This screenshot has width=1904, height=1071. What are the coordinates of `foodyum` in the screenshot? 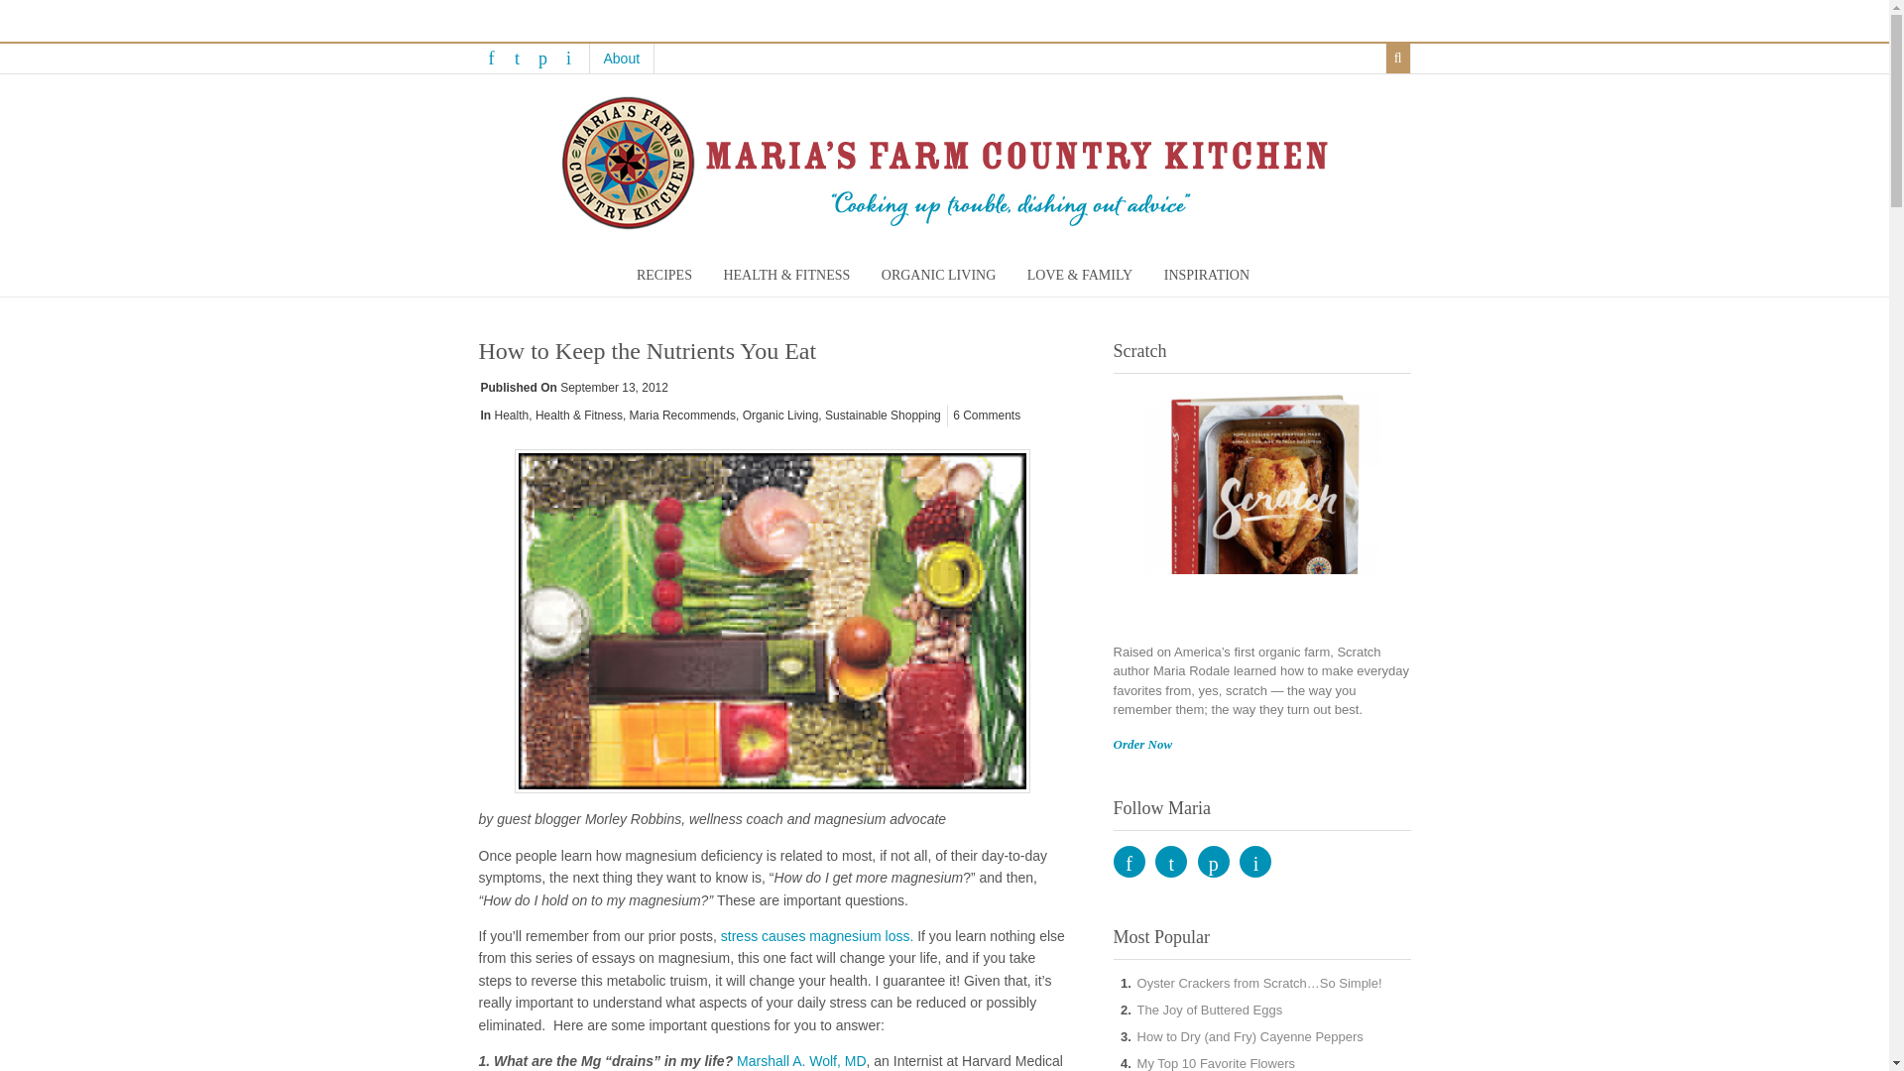 It's located at (772, 621).